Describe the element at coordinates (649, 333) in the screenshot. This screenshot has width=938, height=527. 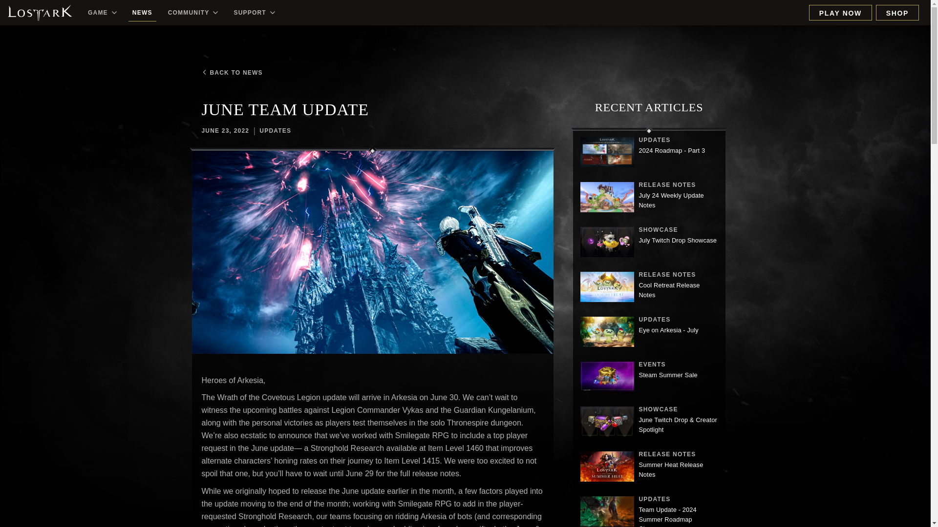
I see `PLAY NOW` at that location.